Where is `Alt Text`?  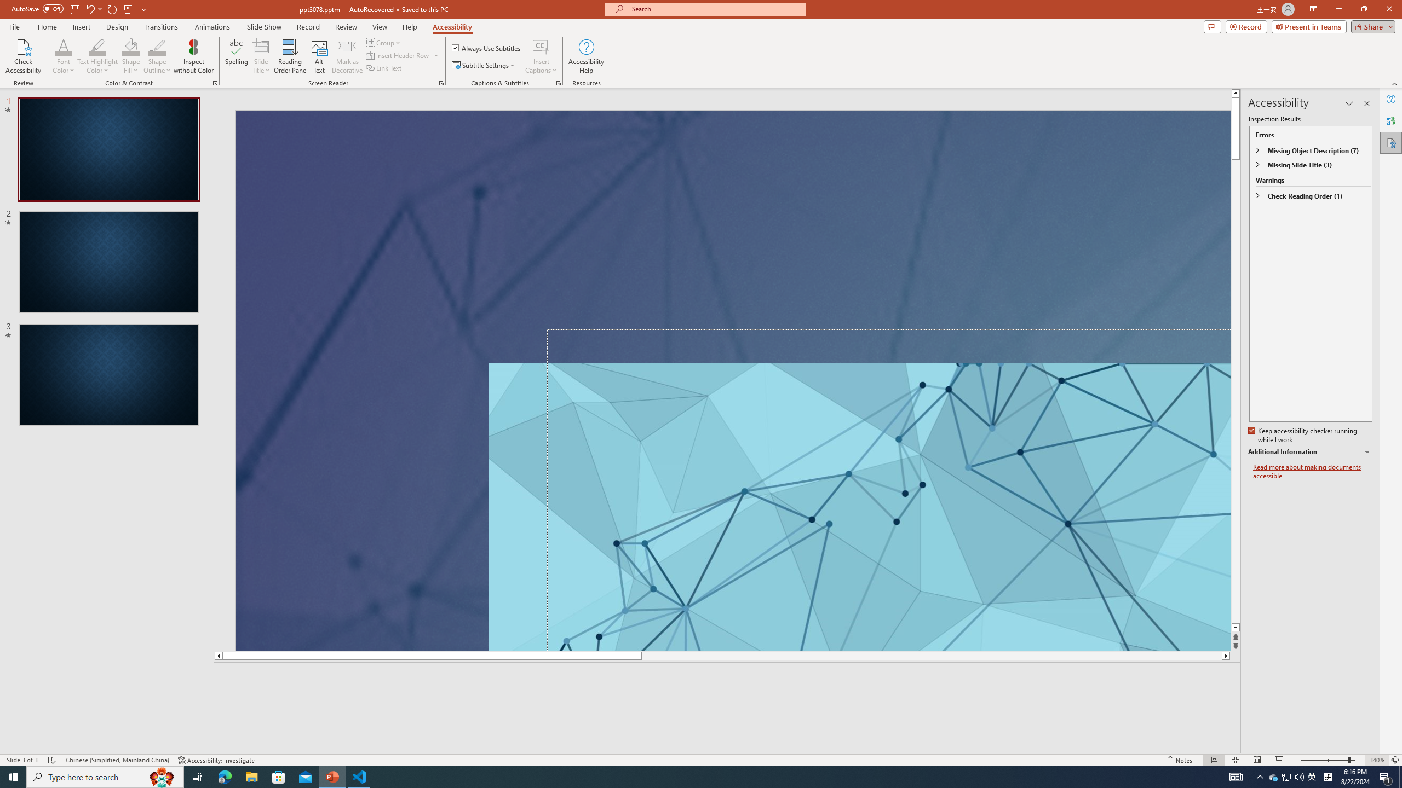
Alt Text is located at coordinates (320, 56).